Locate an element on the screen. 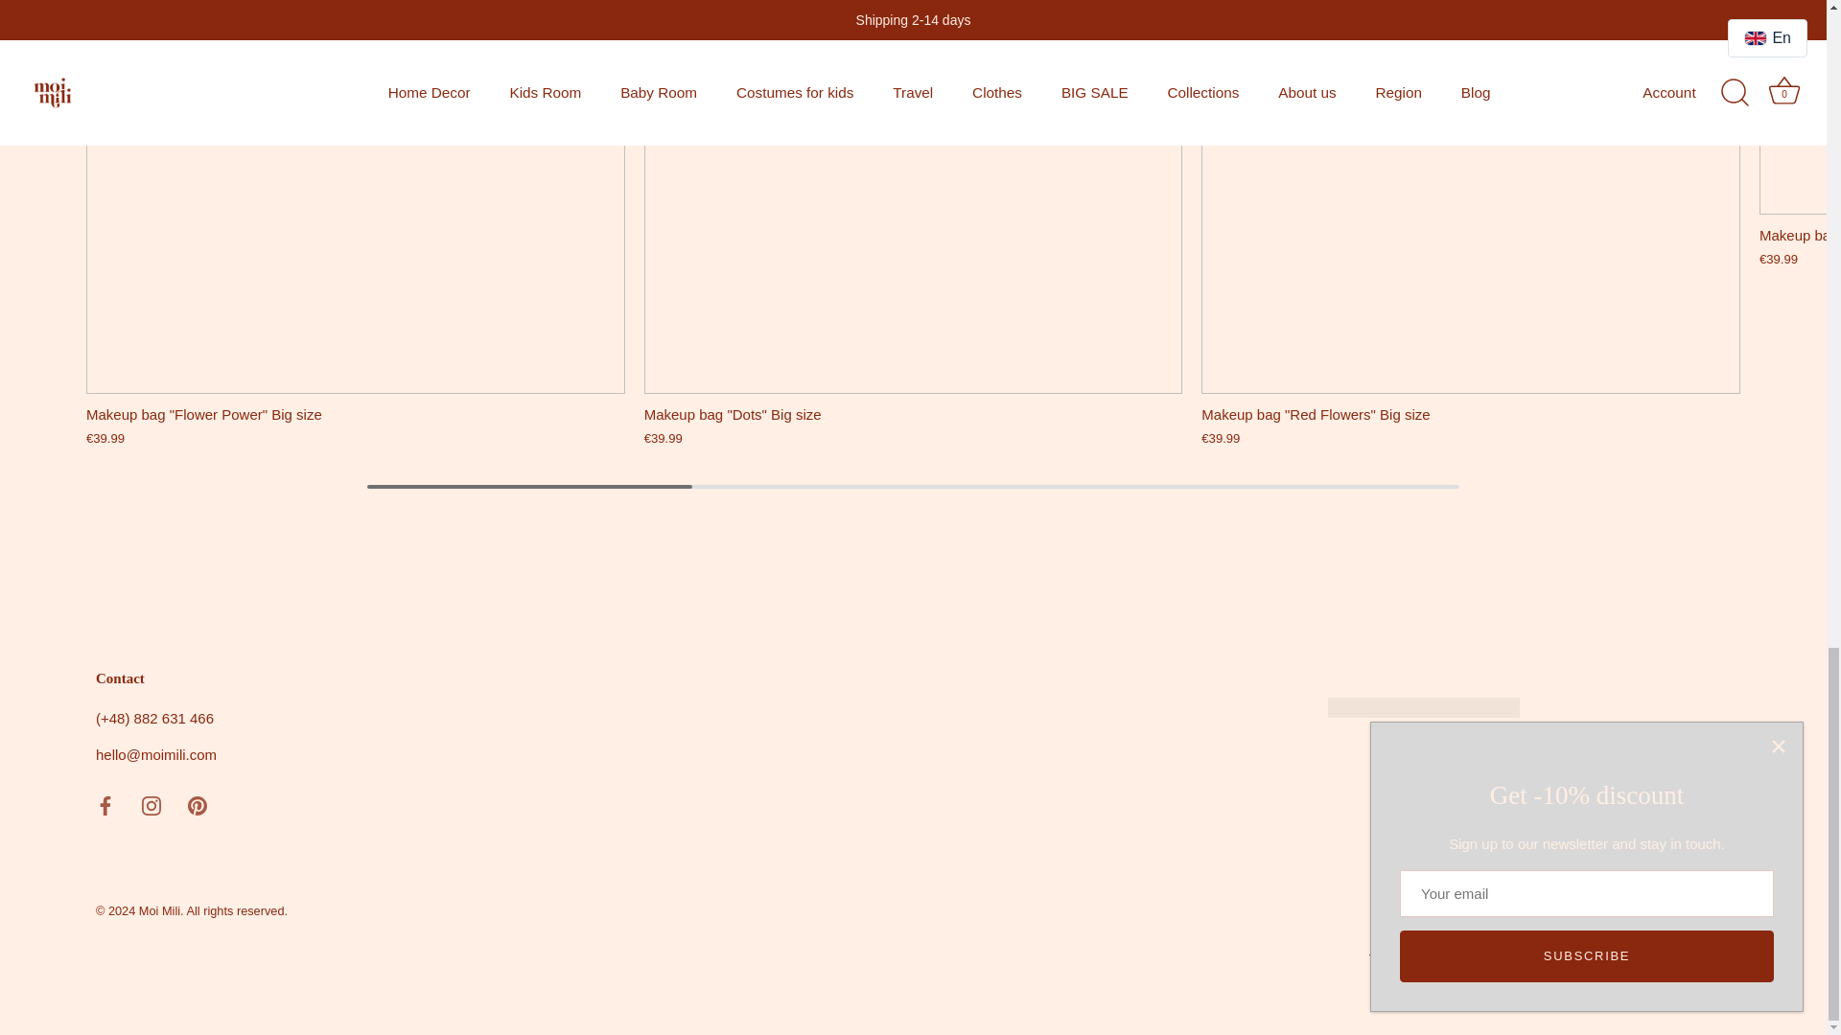  Google Pay is located at coordinates (1666, 914).